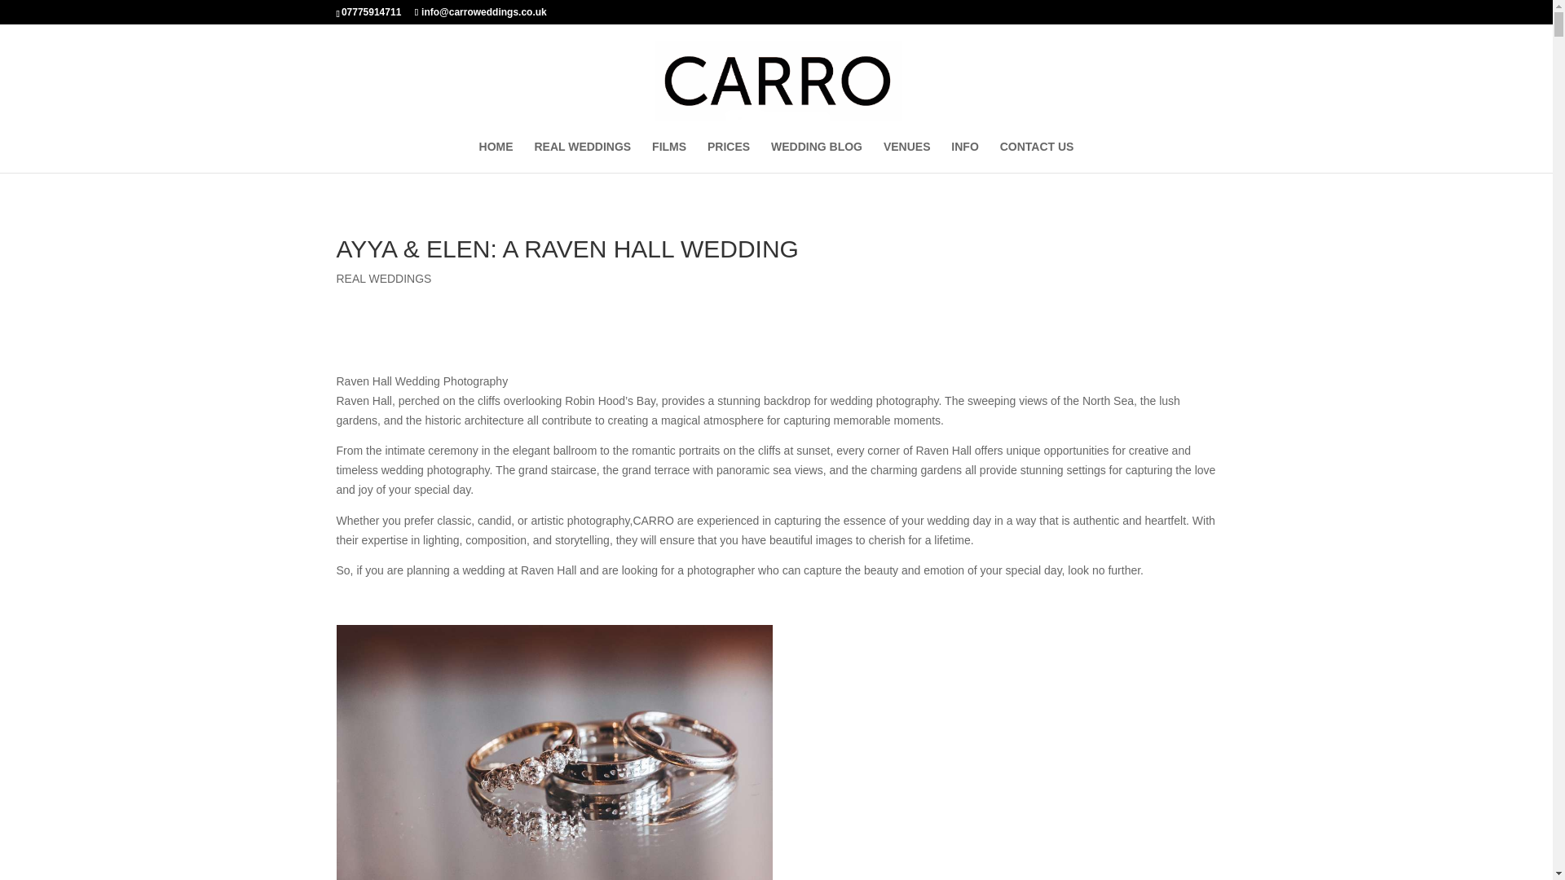 The height and width of the screenshot is (880, 1565). What do you see at coordinates (383, 278) in the screenshot?
I see `REAL WEDDINGS` at bounding box center [383, 278].